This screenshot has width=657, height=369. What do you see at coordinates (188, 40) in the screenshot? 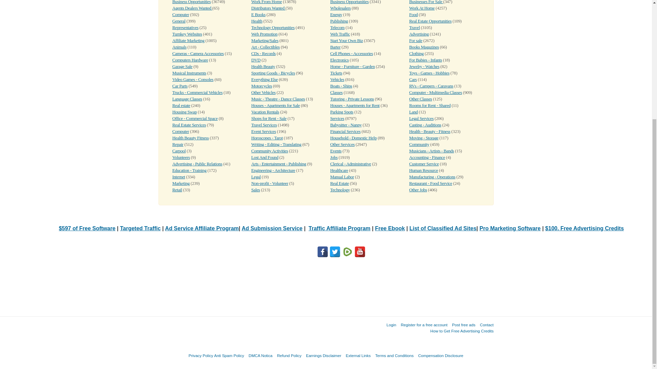
I see `Affiliate Marketing` at bounding box center [188, 40].